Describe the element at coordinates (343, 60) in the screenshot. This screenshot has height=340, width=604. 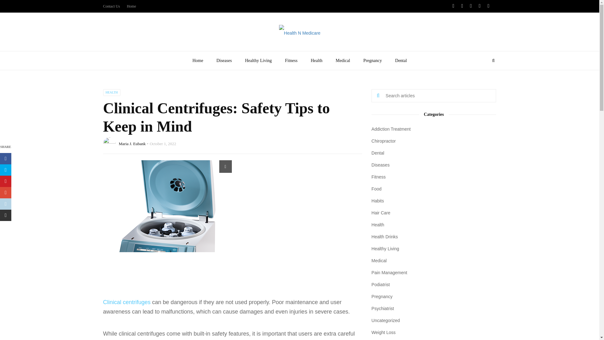
I see `Medical` at that location.